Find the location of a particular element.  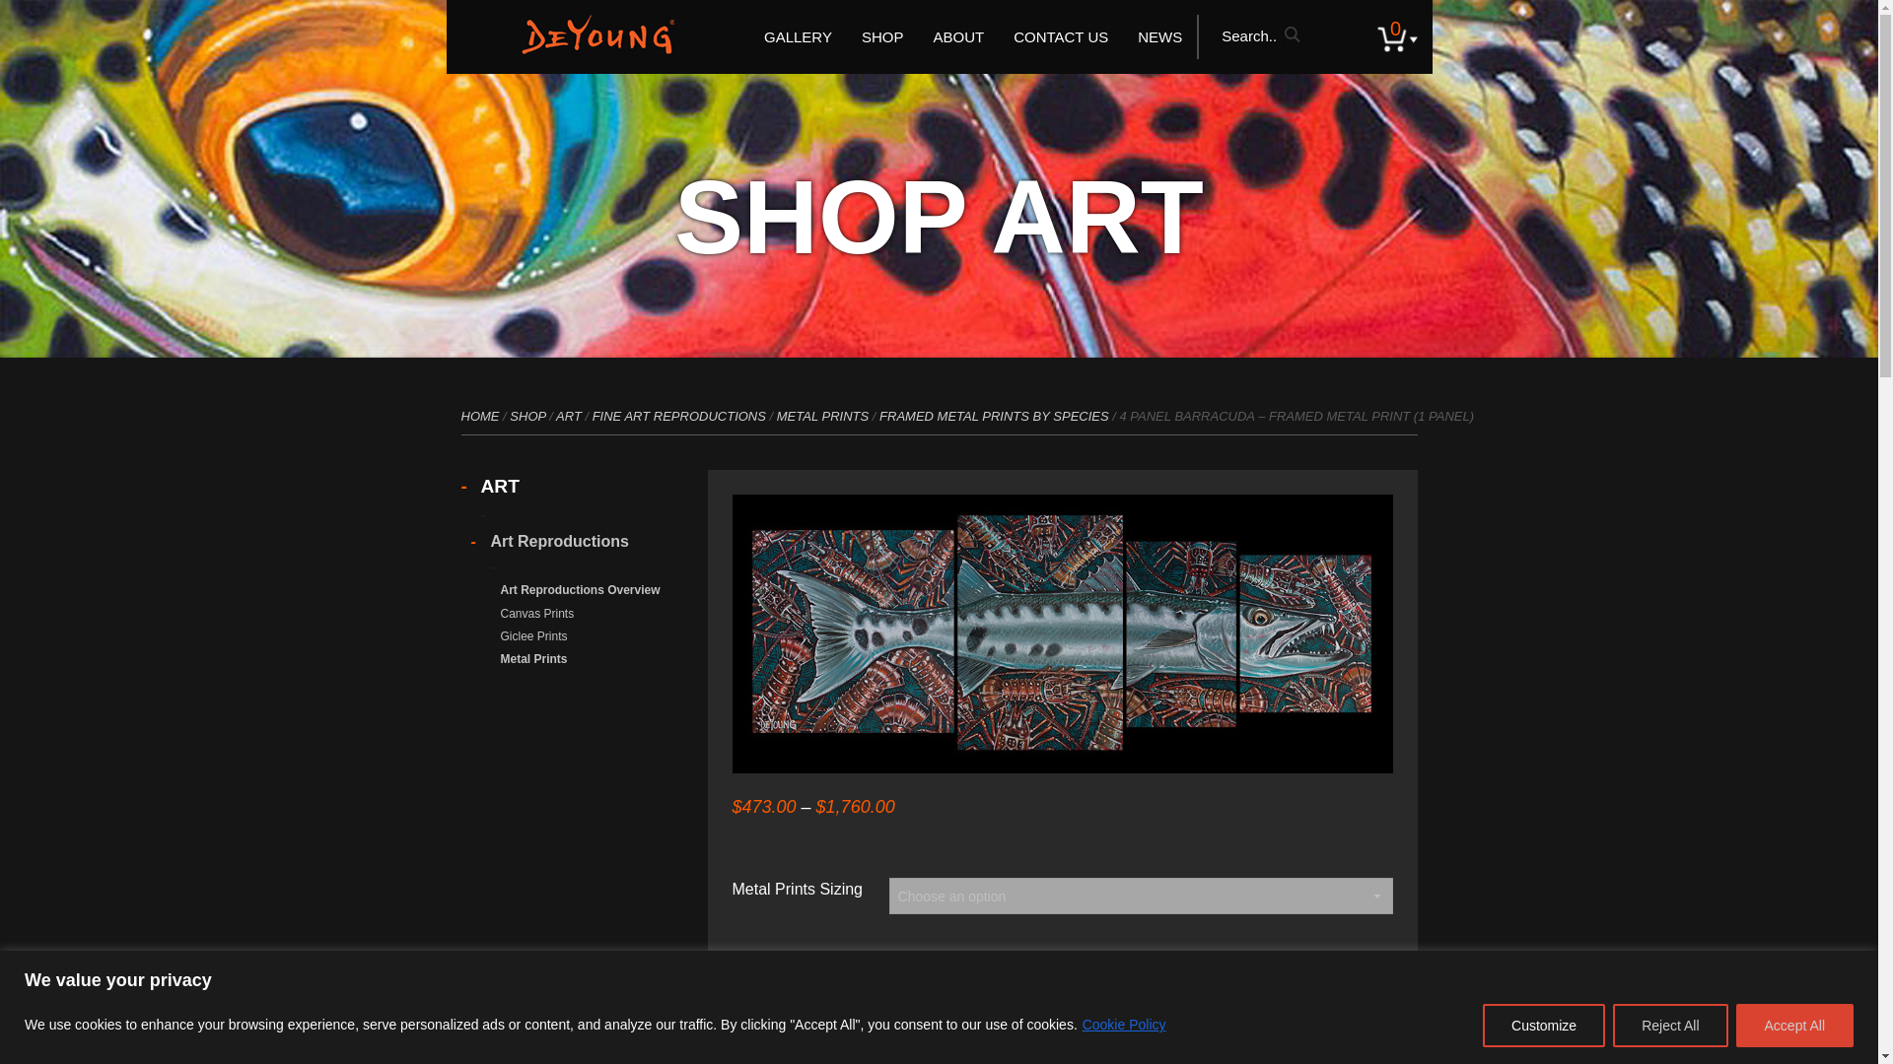

Permit is located at coordinates (684, 363).